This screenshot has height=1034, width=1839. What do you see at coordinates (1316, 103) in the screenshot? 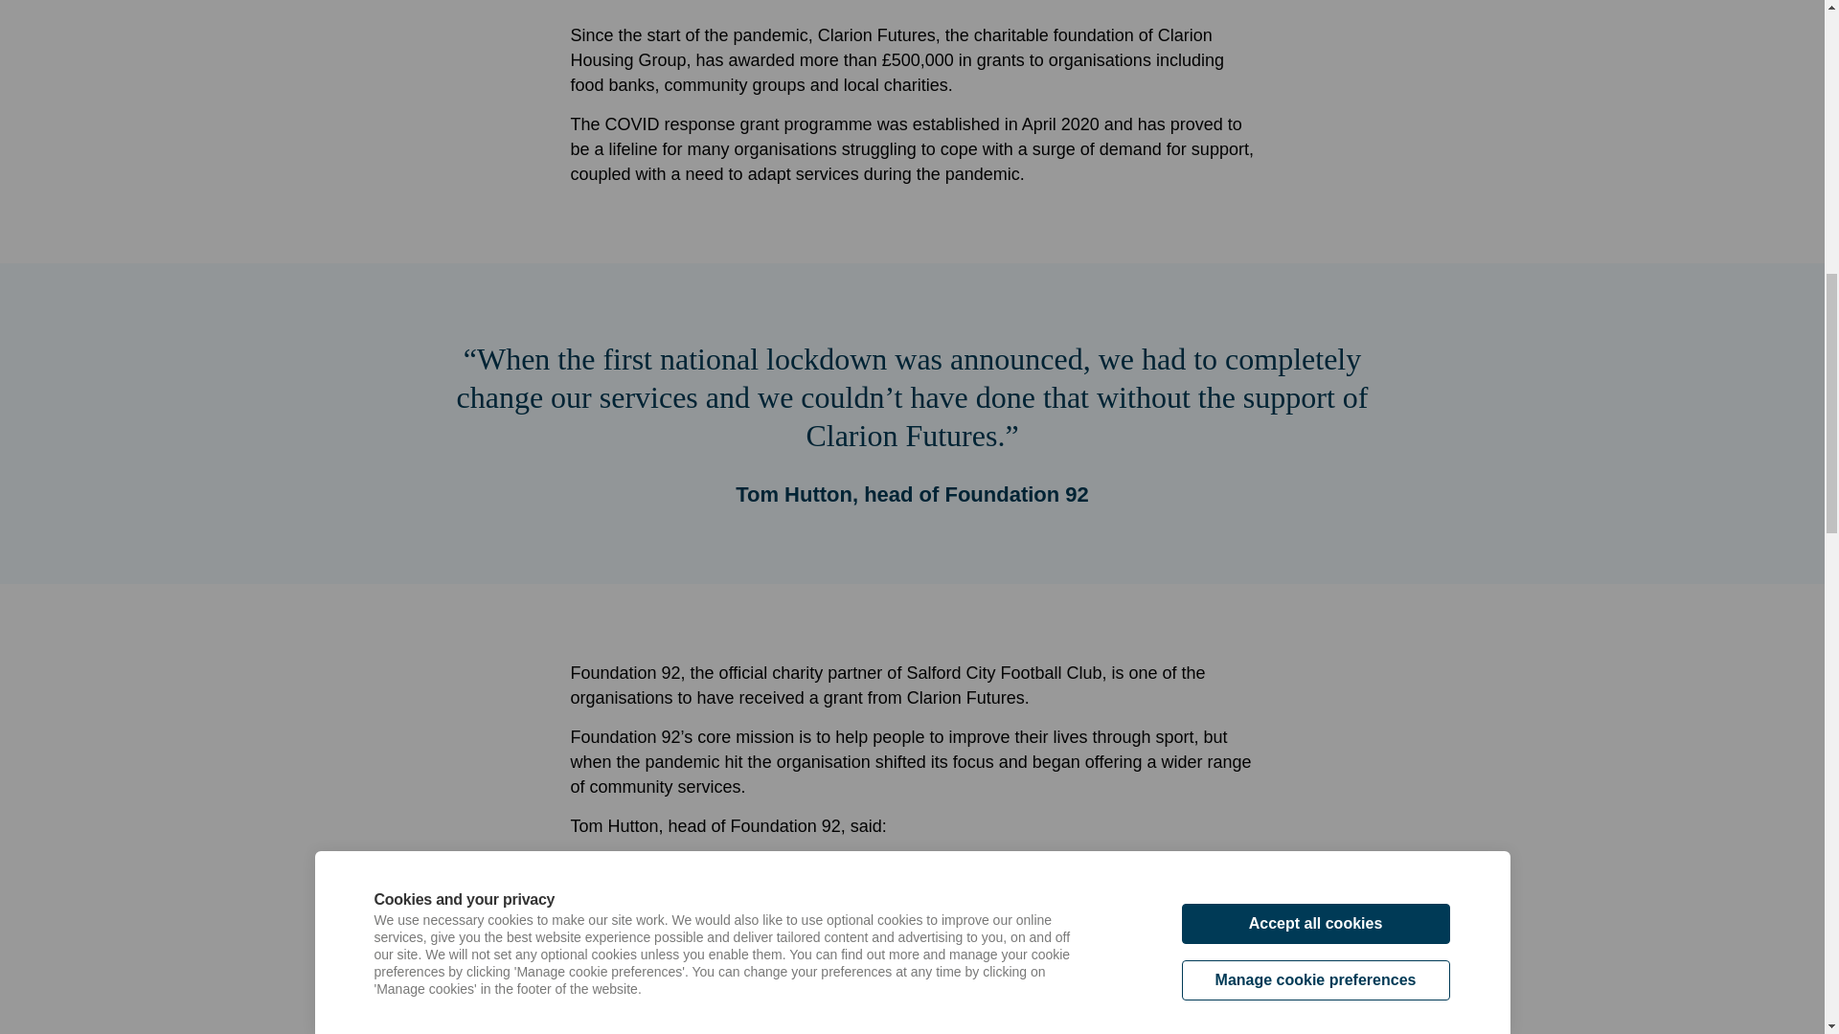
I see `Manage cookie preferences` at bounding box center [1316, 103].